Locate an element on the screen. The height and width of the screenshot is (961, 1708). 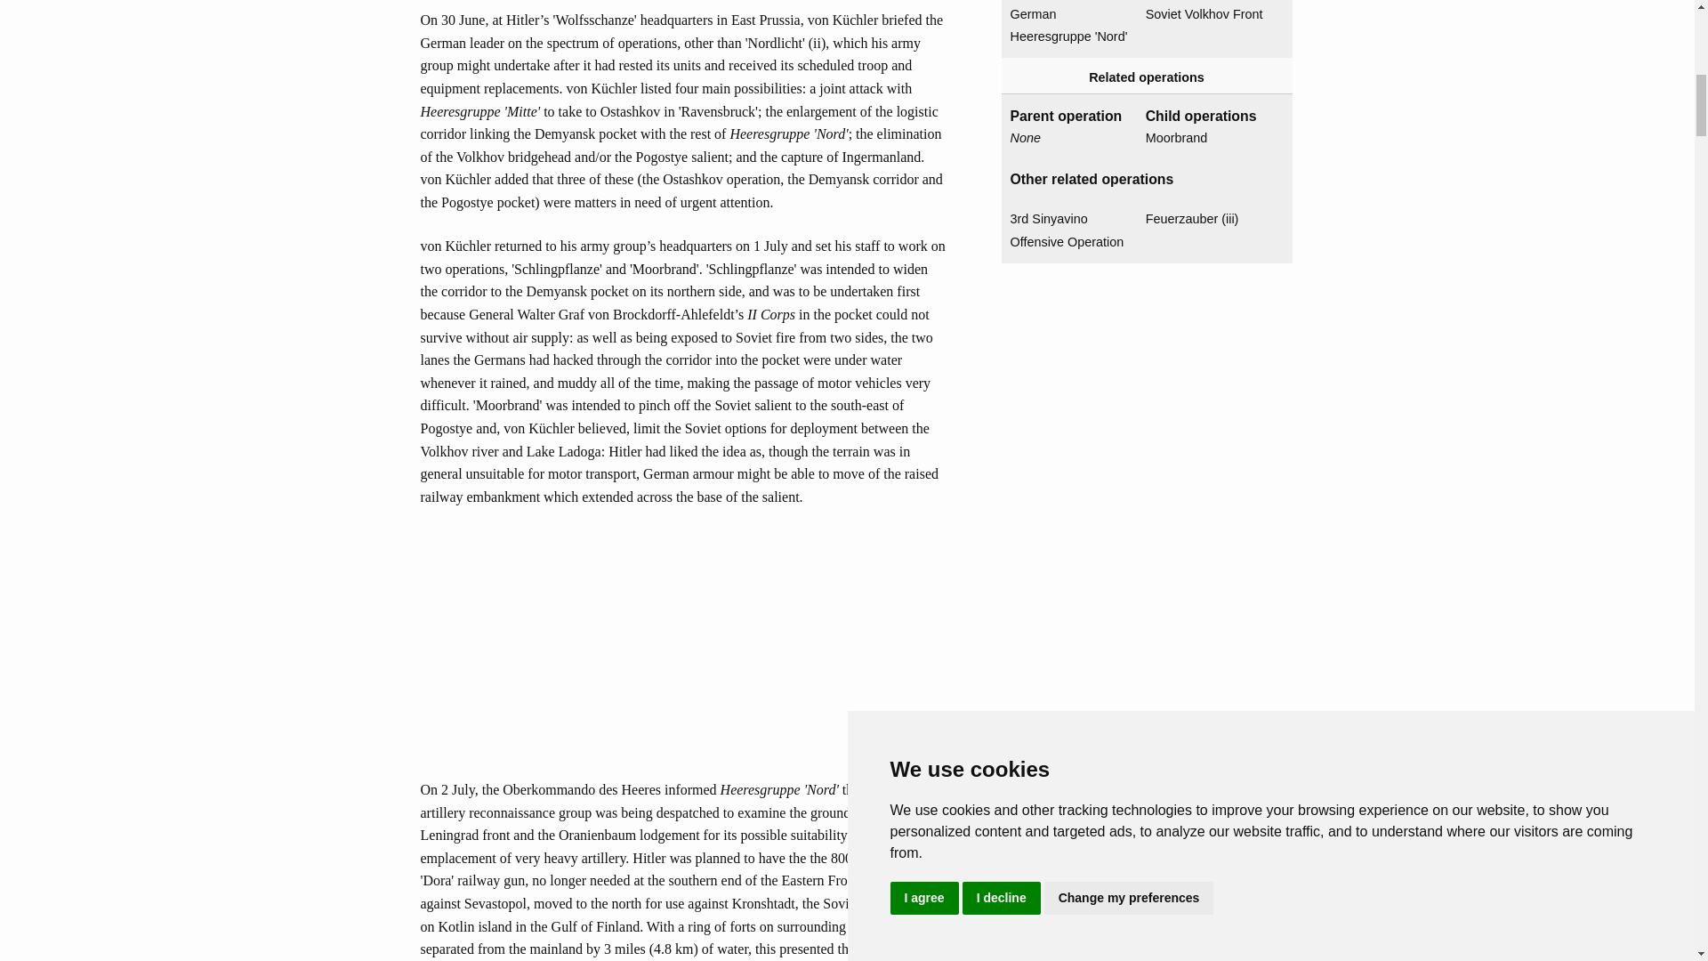
Soviet Volkhov Front is located at coordinates (1206, 15).